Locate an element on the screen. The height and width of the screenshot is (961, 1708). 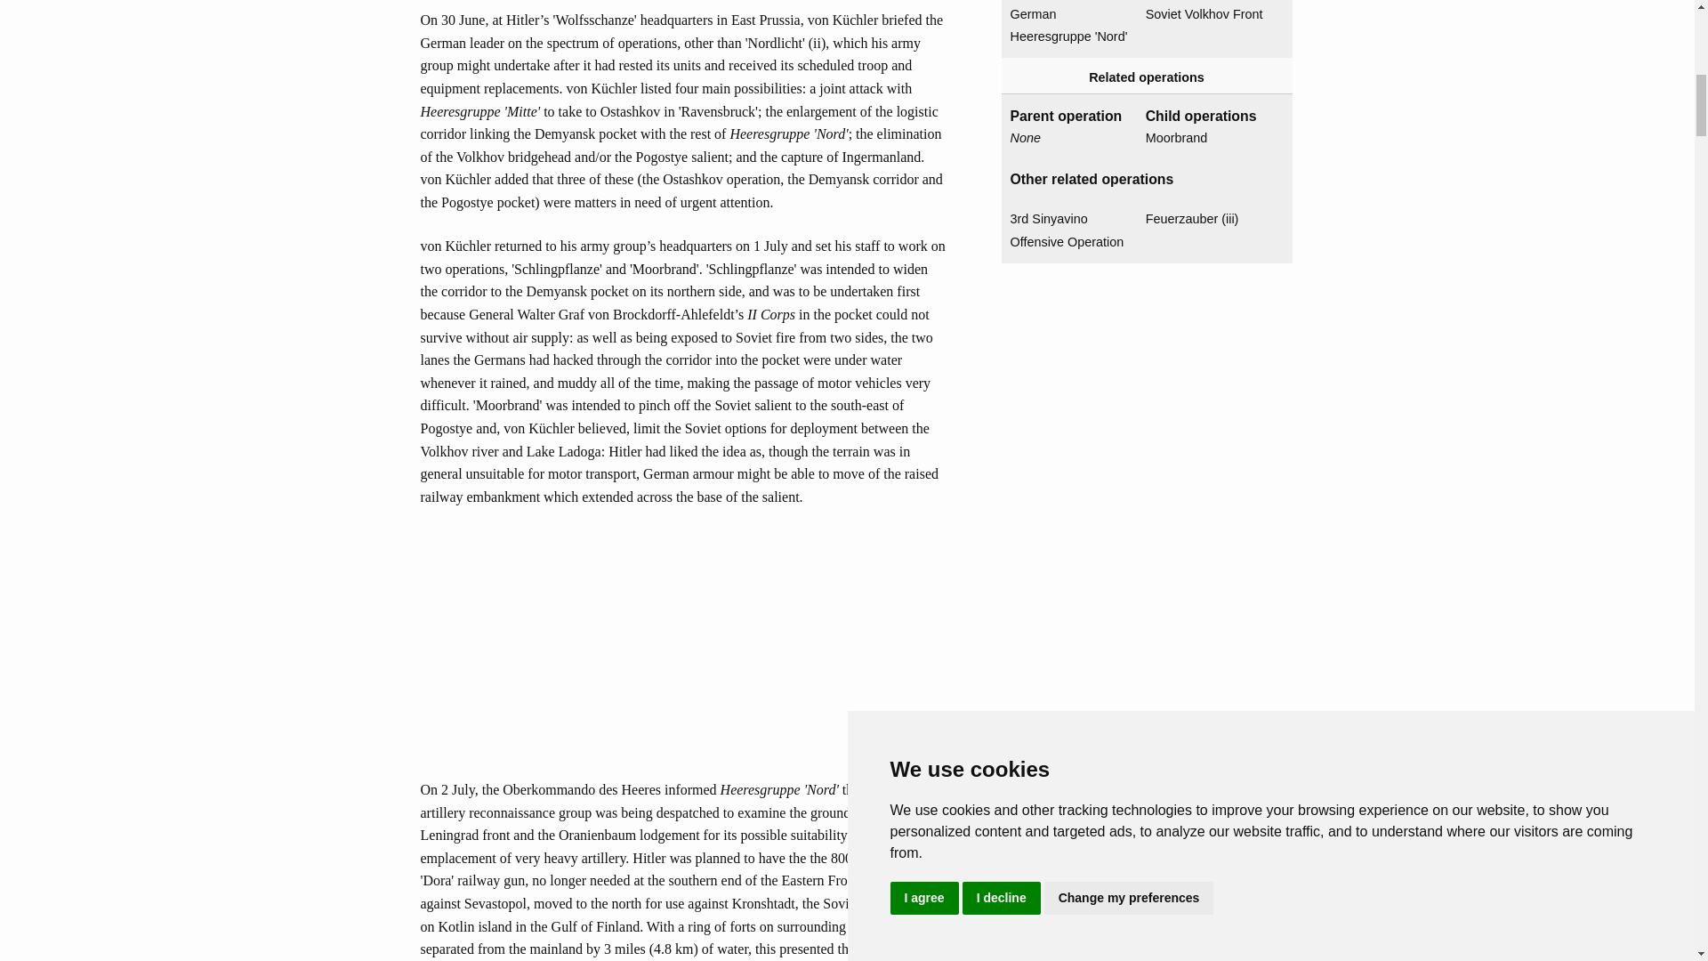
Soviet Volkhov Front is located at coordinates (1206, 15).